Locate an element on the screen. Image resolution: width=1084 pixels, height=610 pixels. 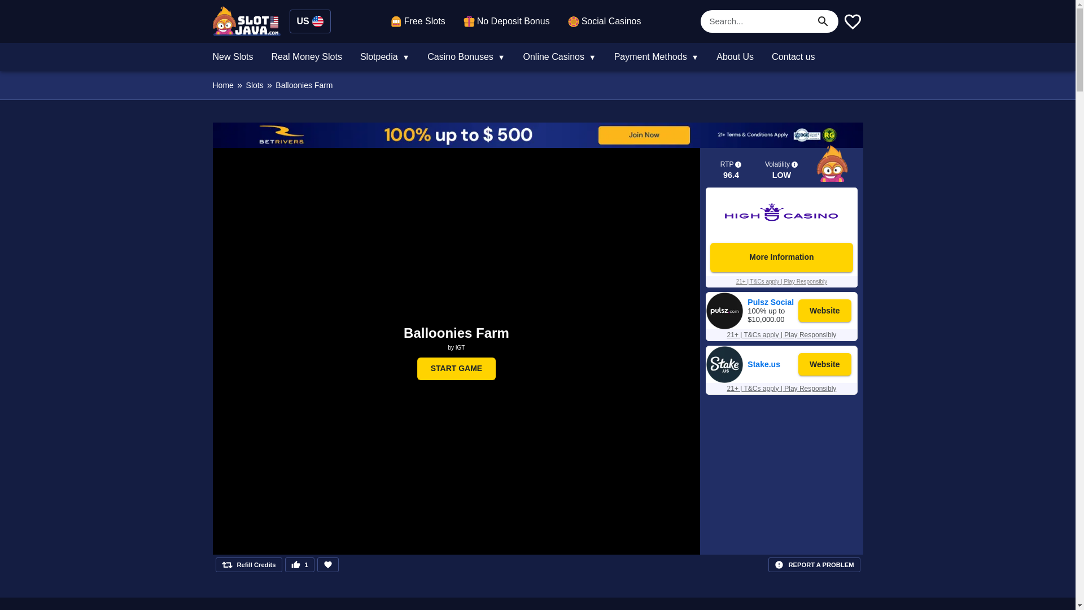
About Us is located at coordinates (735, 56).